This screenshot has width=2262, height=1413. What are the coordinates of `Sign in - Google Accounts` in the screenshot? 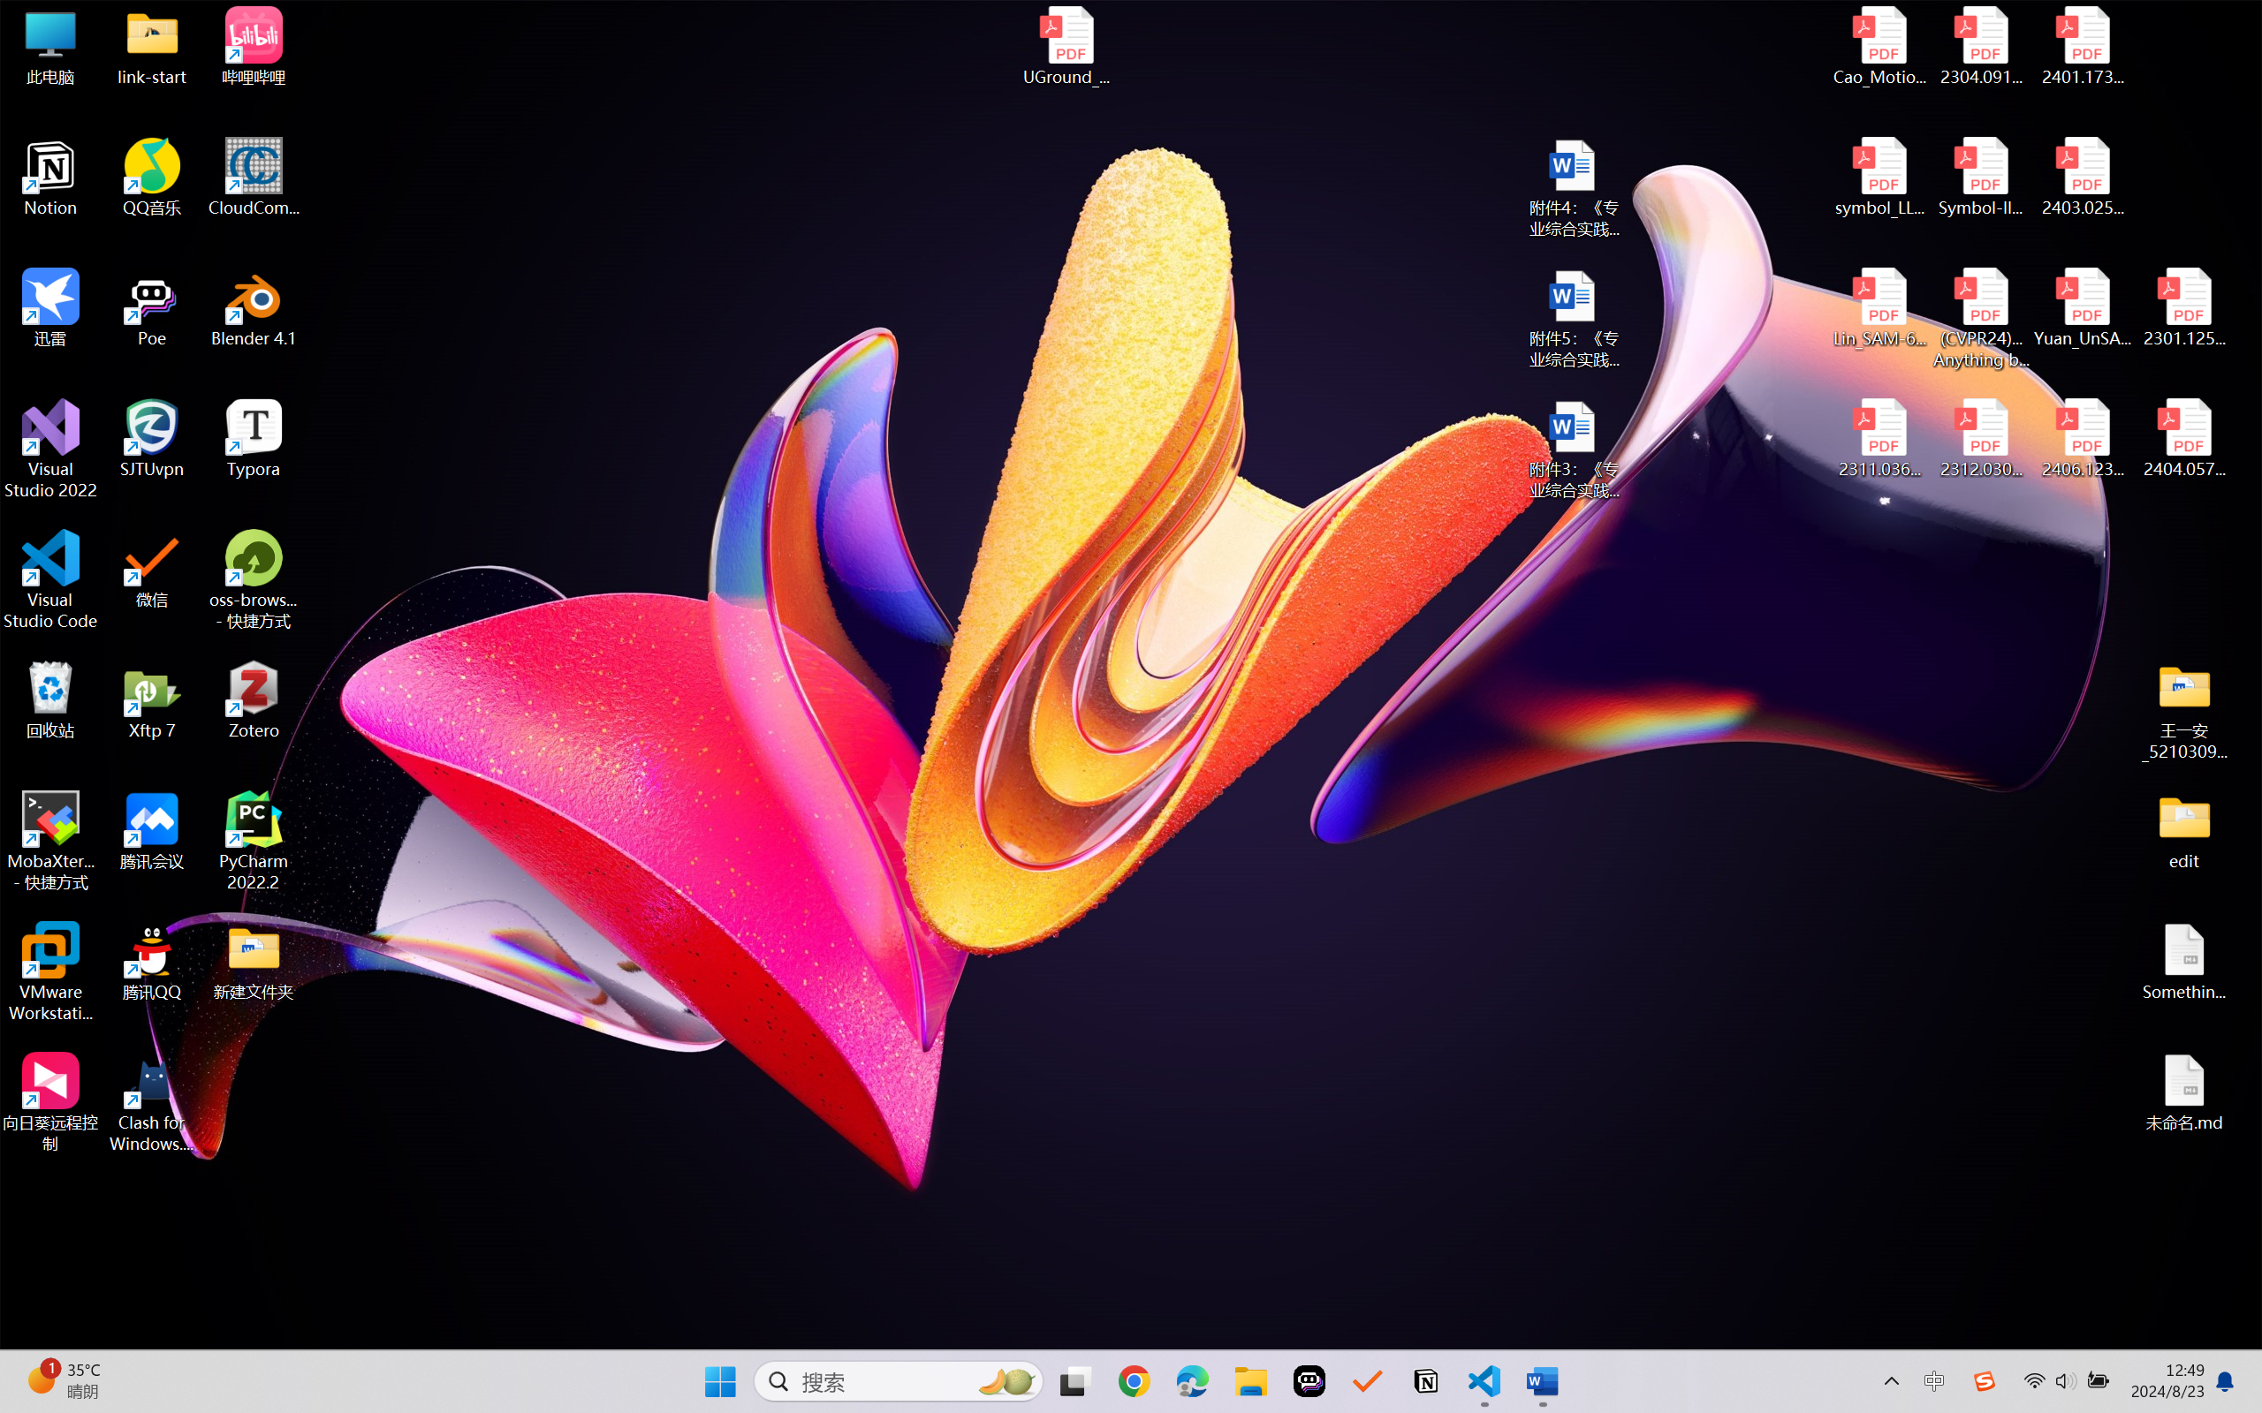 It's located at (1640, 19).